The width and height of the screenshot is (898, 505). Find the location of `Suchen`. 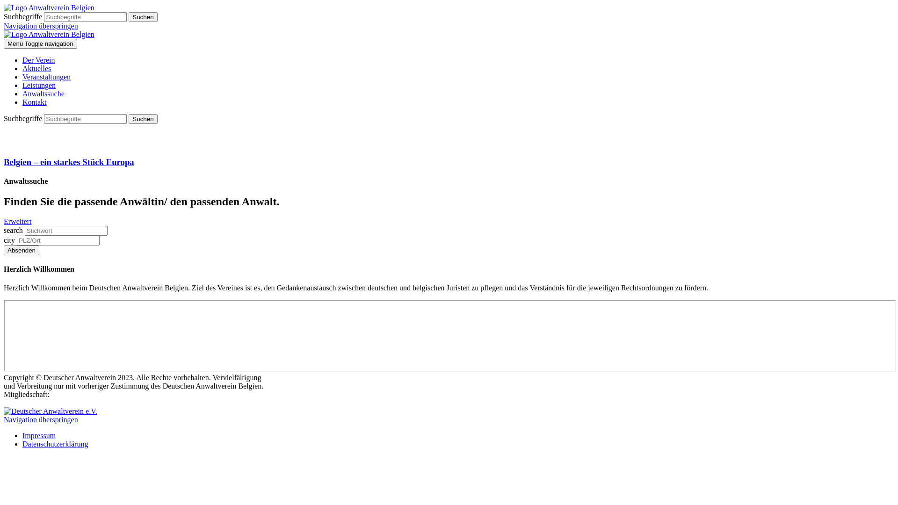

Suchen is located at coordinates (143, 119).